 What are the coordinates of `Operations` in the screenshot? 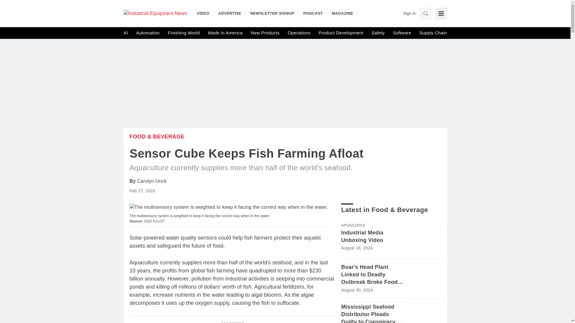 It's located at (299, 33).